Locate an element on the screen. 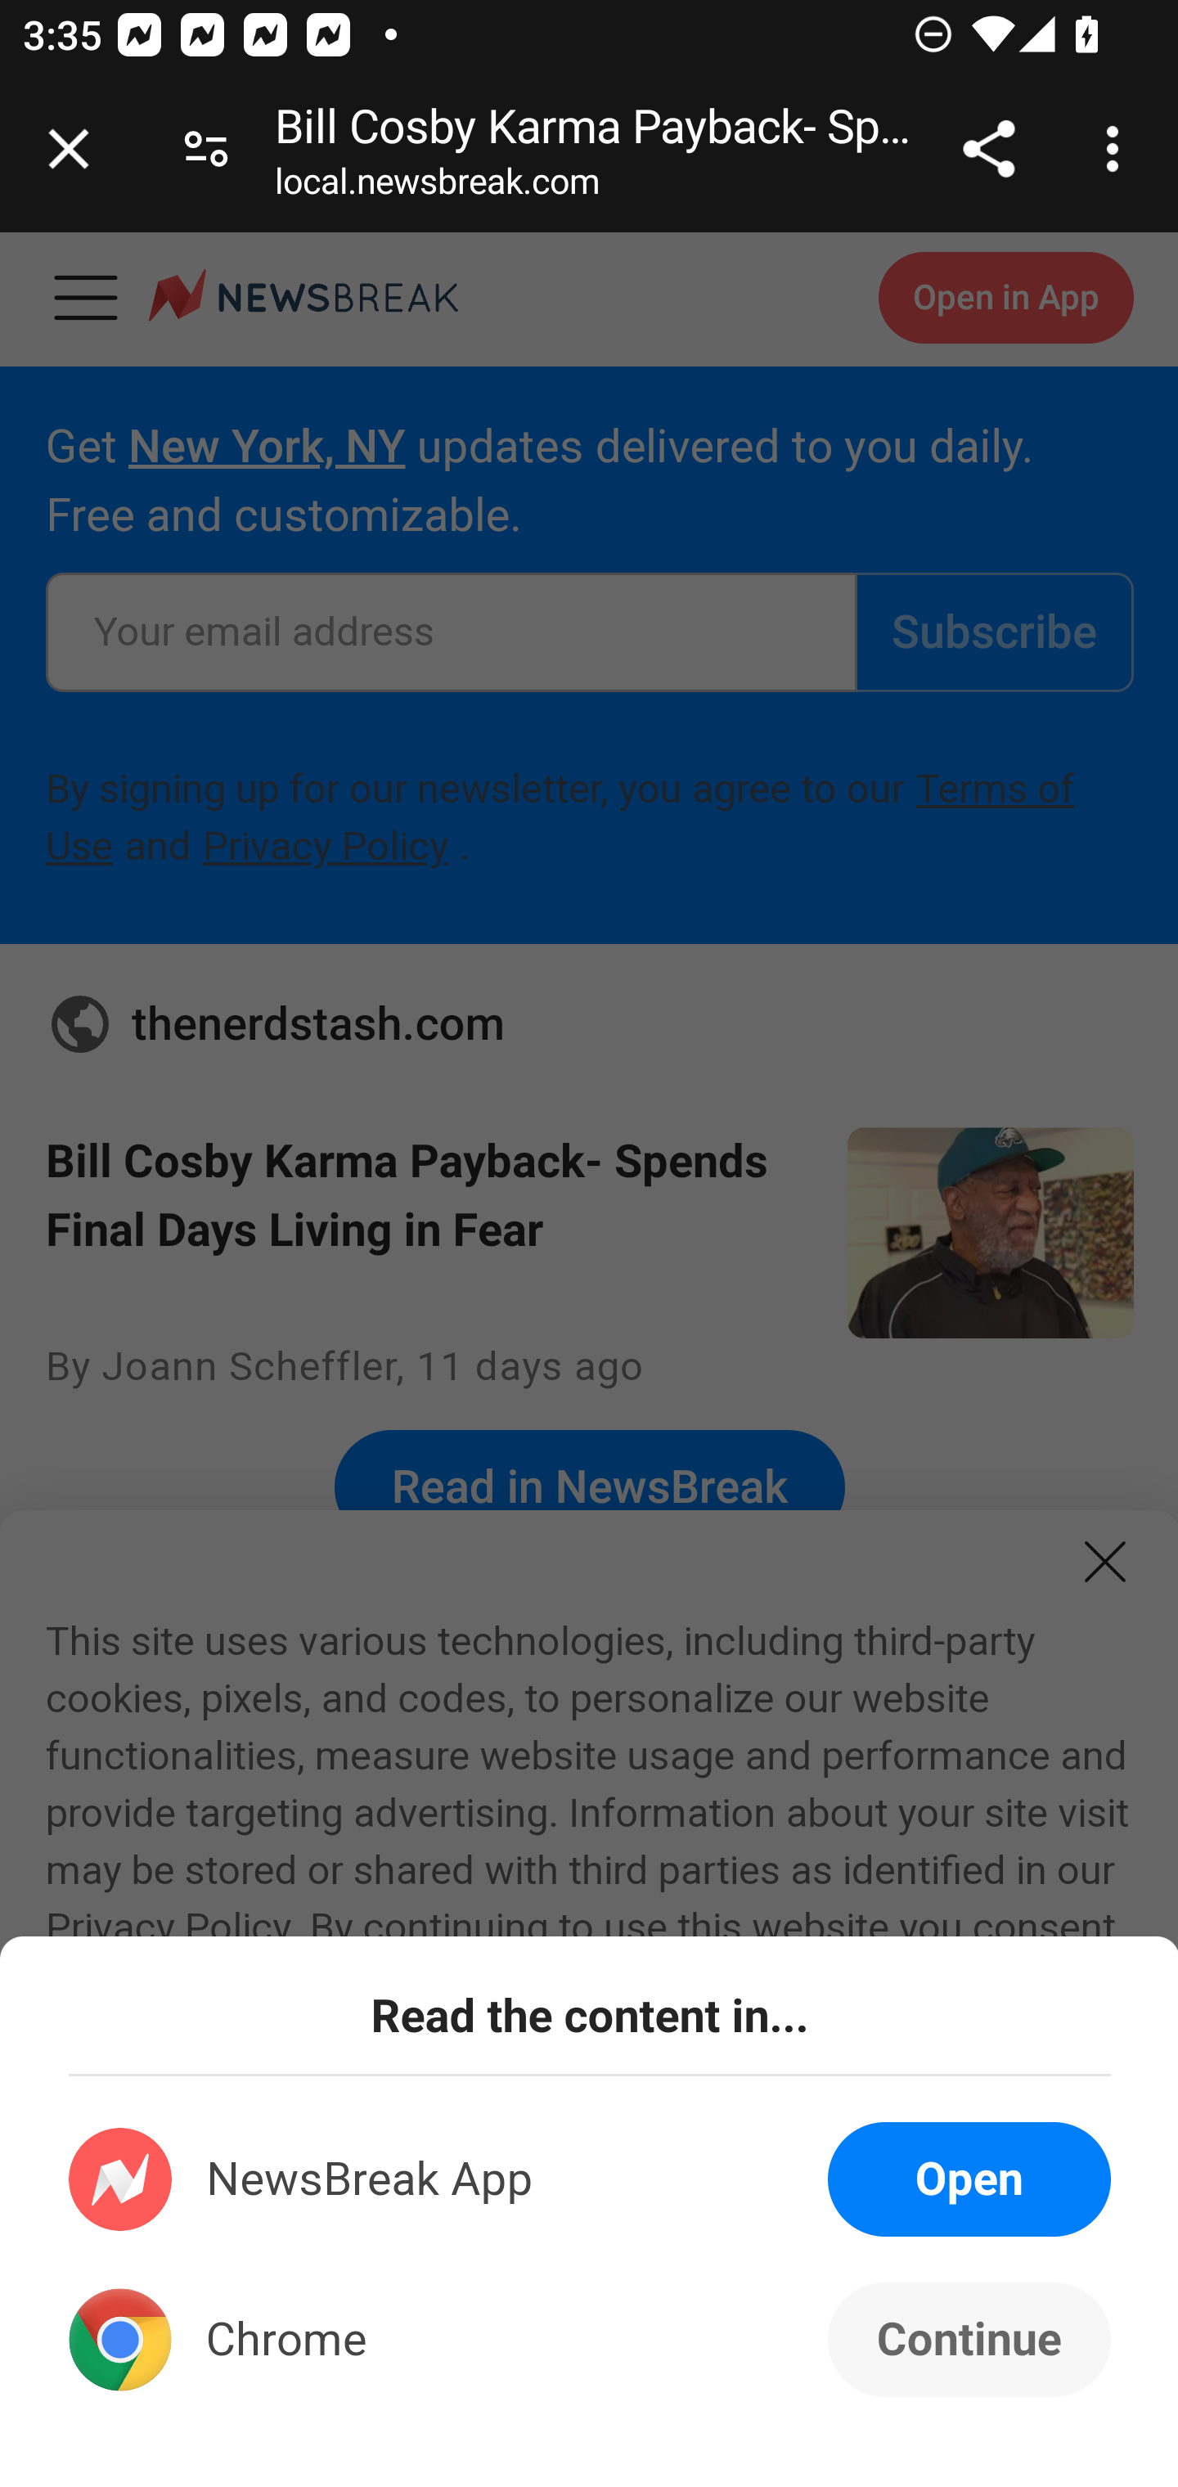  Open is located at coordinates (969, 2179).